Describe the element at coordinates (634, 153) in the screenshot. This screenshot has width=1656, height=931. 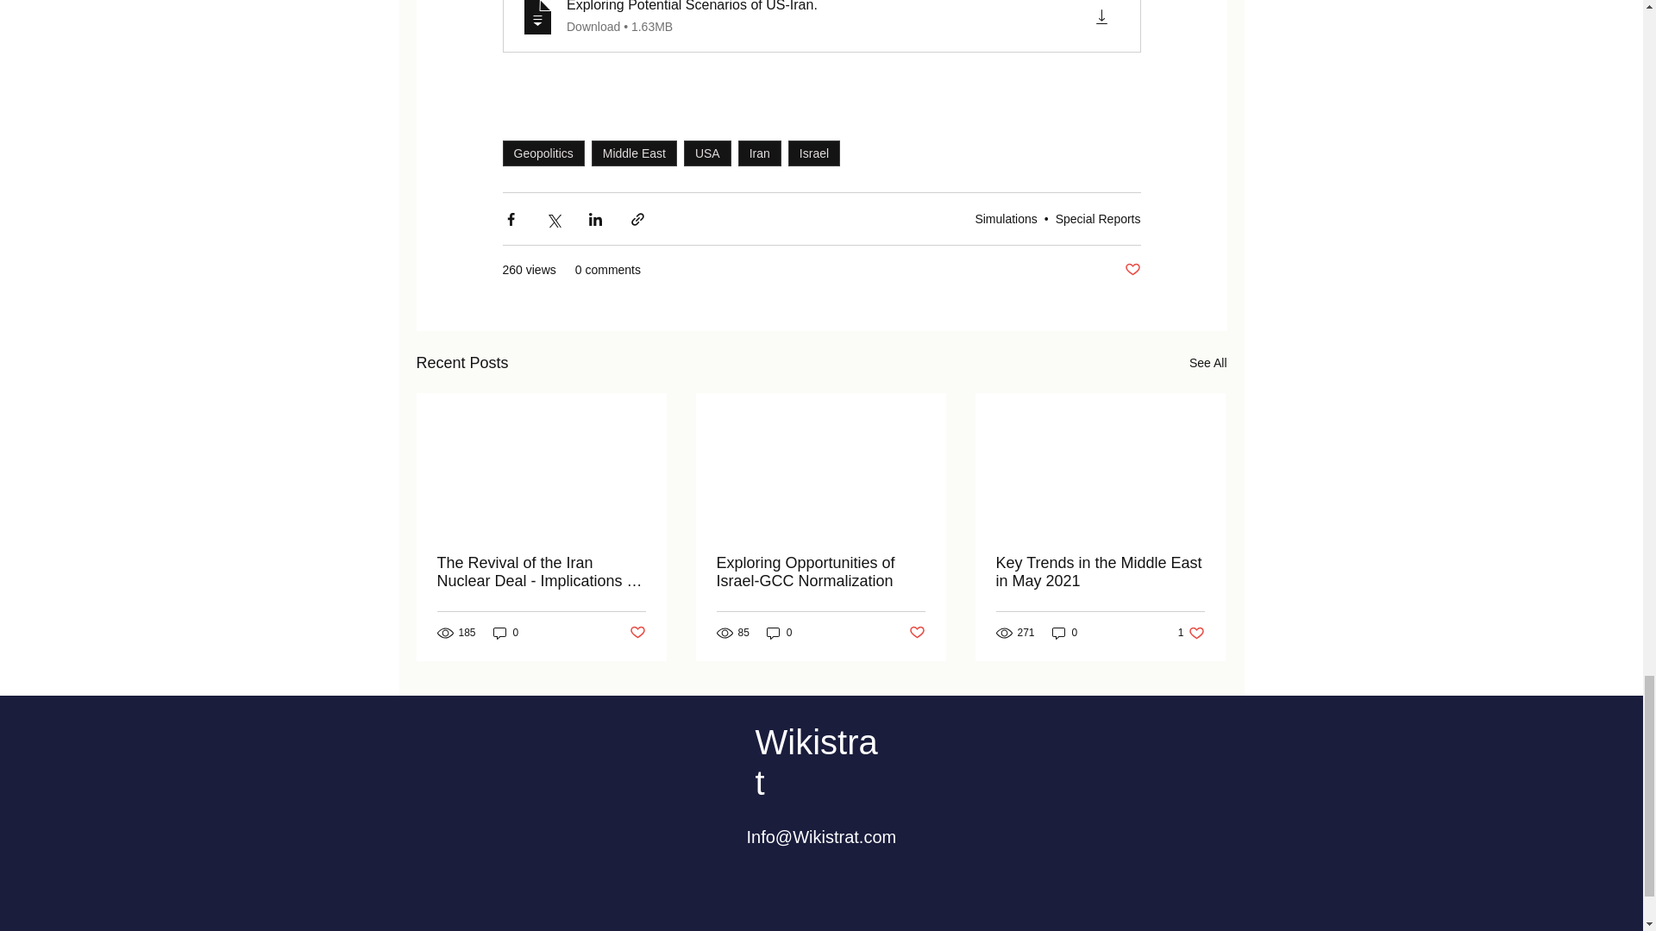
I see `Middle East` at that location.